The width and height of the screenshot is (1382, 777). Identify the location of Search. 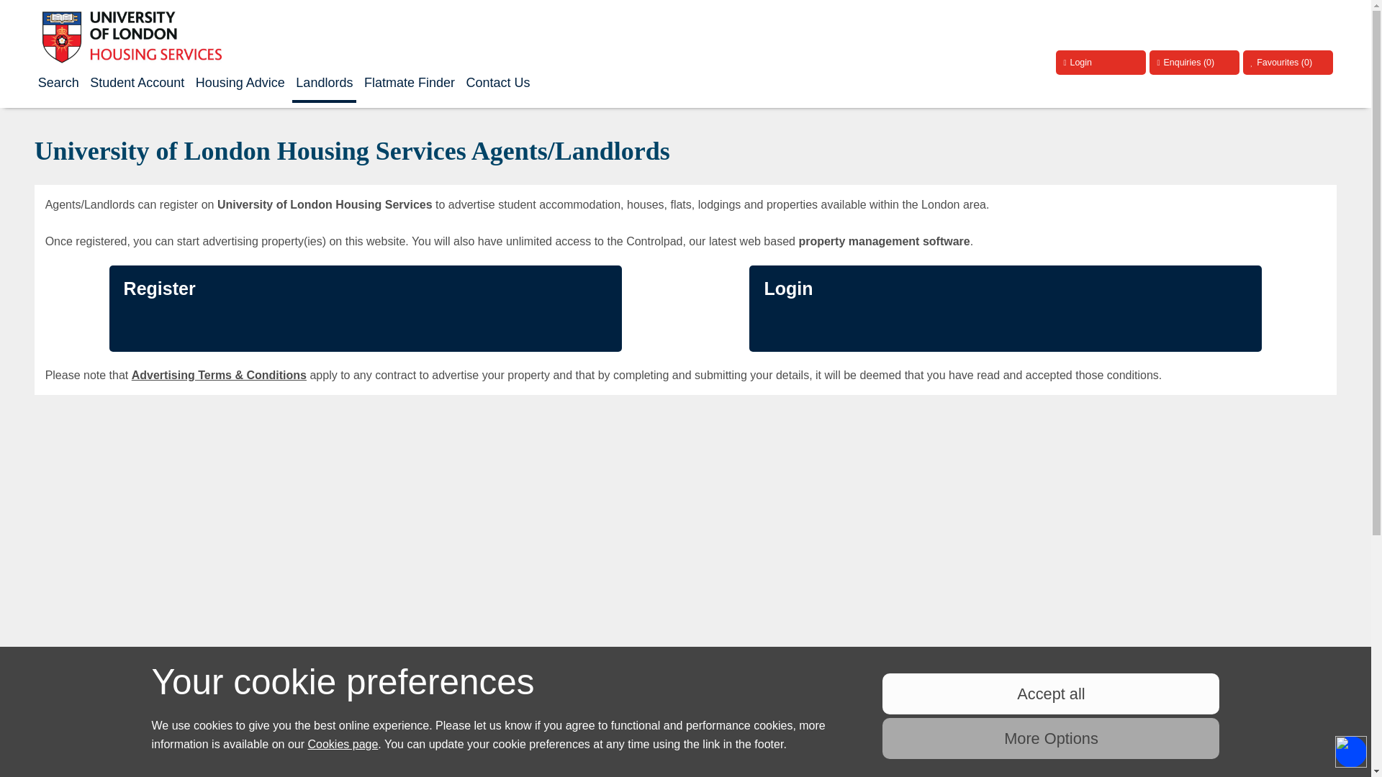
(59, 83).